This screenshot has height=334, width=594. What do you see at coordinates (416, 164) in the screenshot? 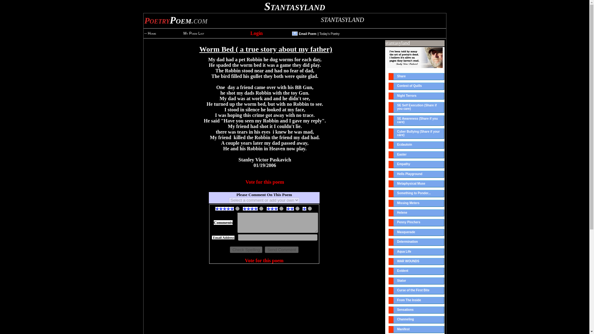
I see `Empathy` at bounding box center [416, 164].